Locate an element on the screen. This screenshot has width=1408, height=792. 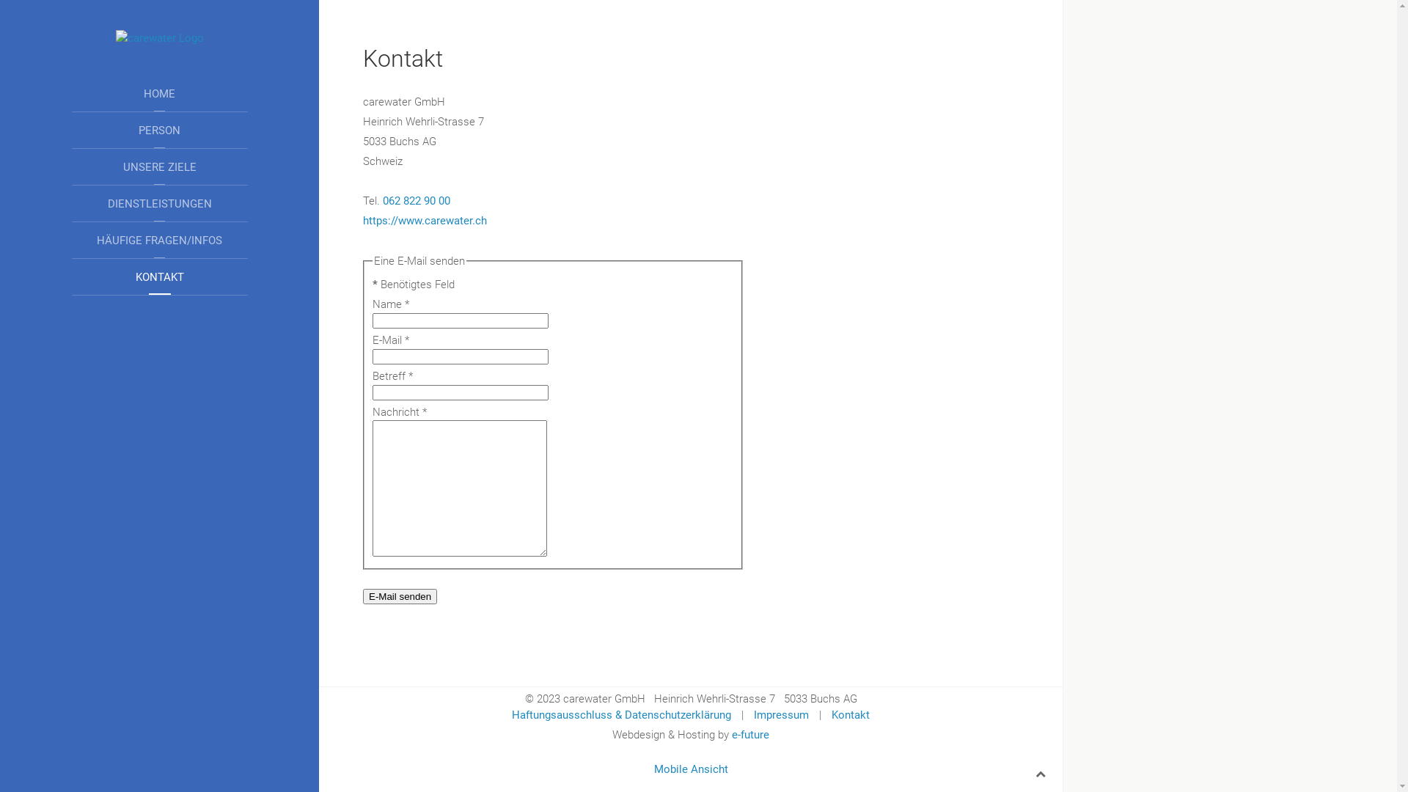
HOME is located at coordinates (160, 94).